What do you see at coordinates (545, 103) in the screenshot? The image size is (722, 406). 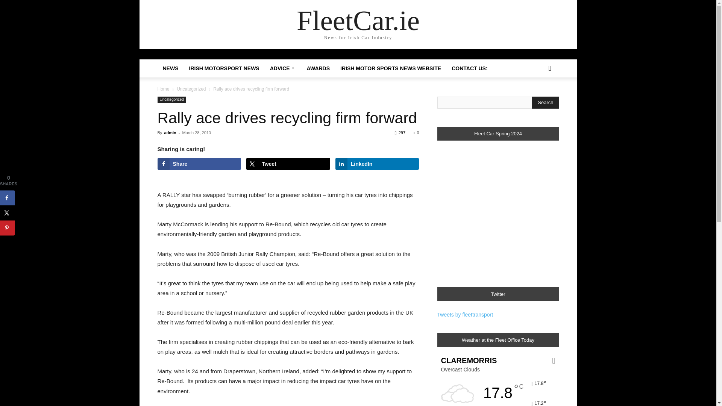 I see `Search` at bounding box center [545, 103].